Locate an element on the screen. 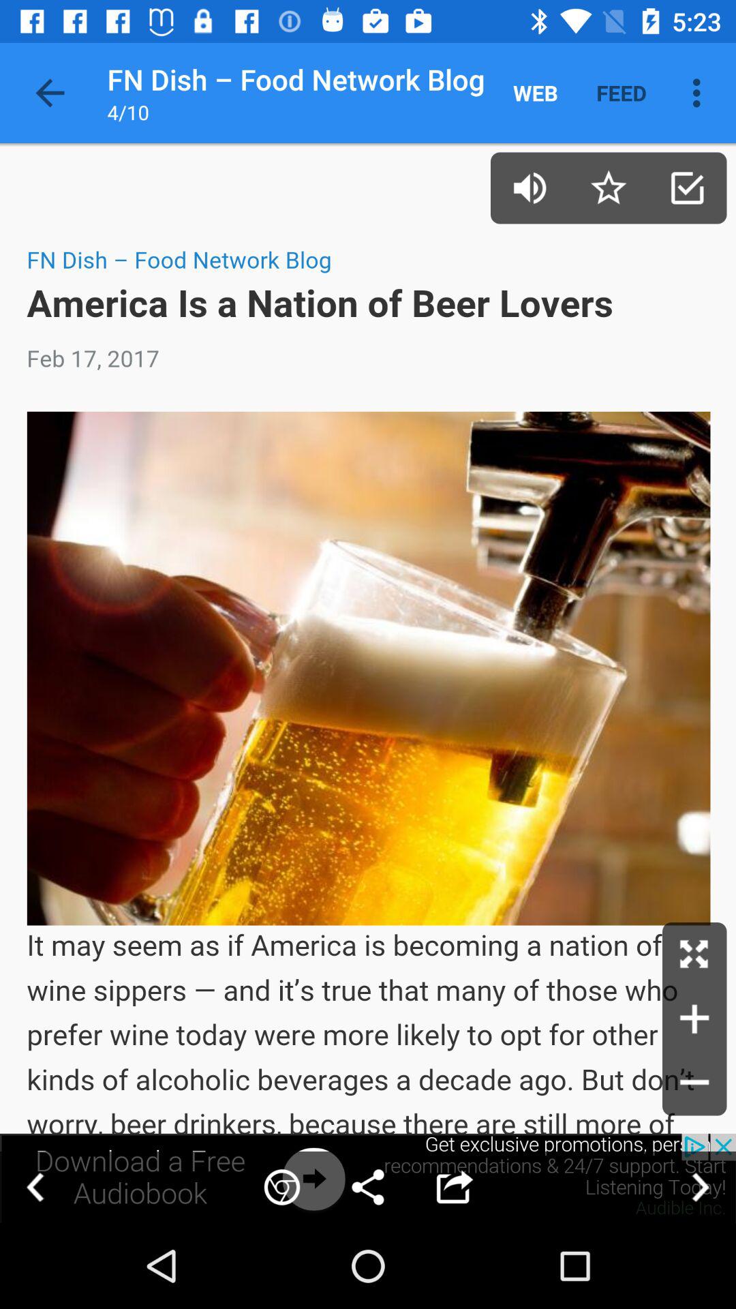  go previous is located at coordinates (35, 1188).